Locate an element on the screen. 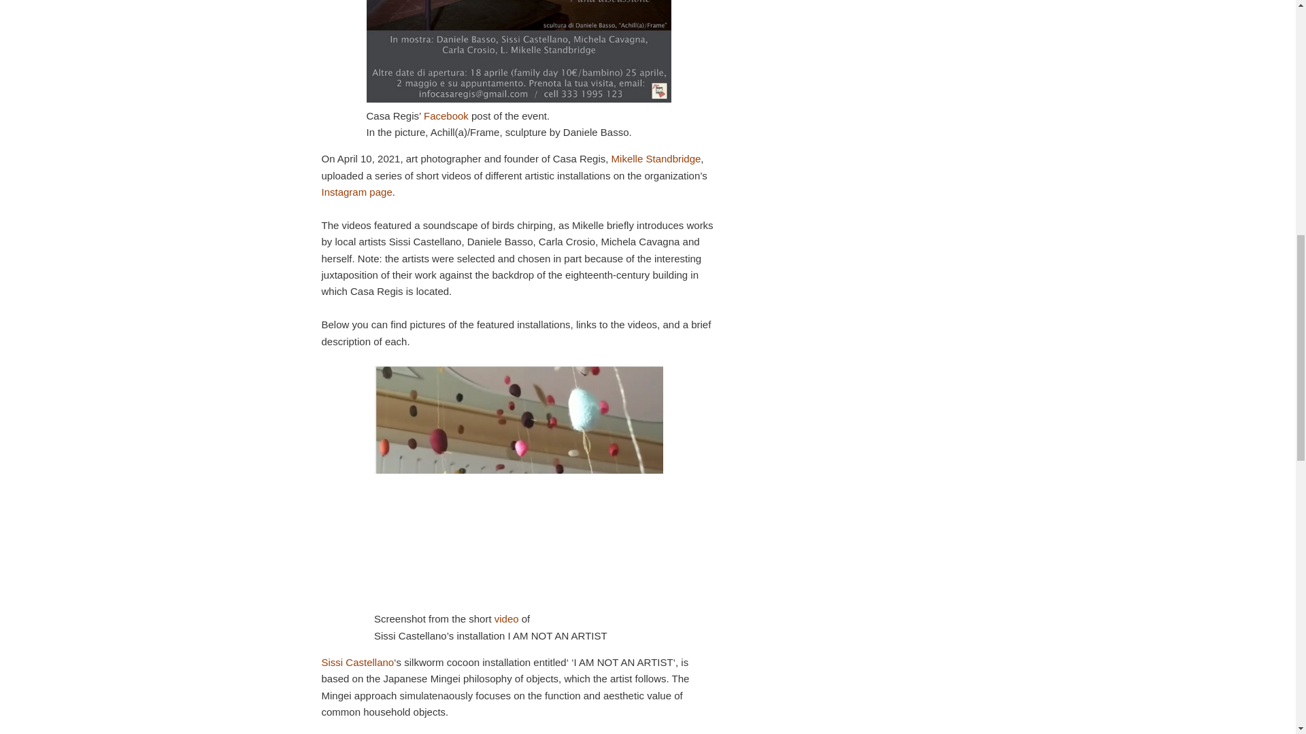 The width and height of the screenshot is (1306, 734). Facebook is located at coordinates (448, 116).